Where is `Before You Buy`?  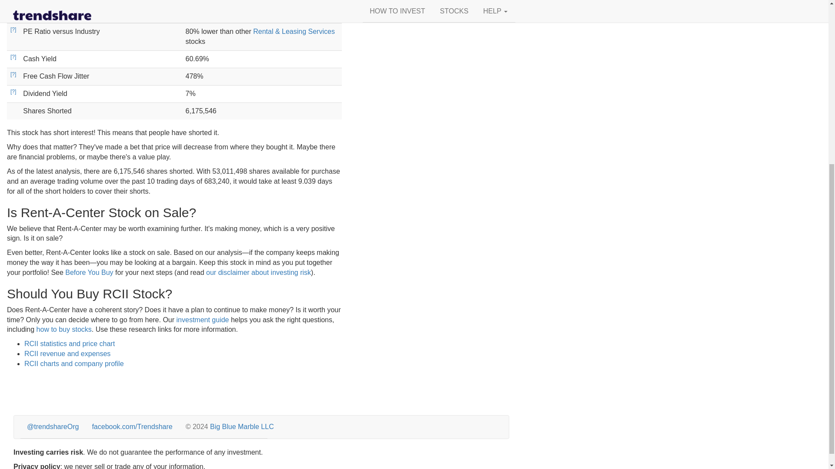 Before You Buy is located at coordinates (89, 272).